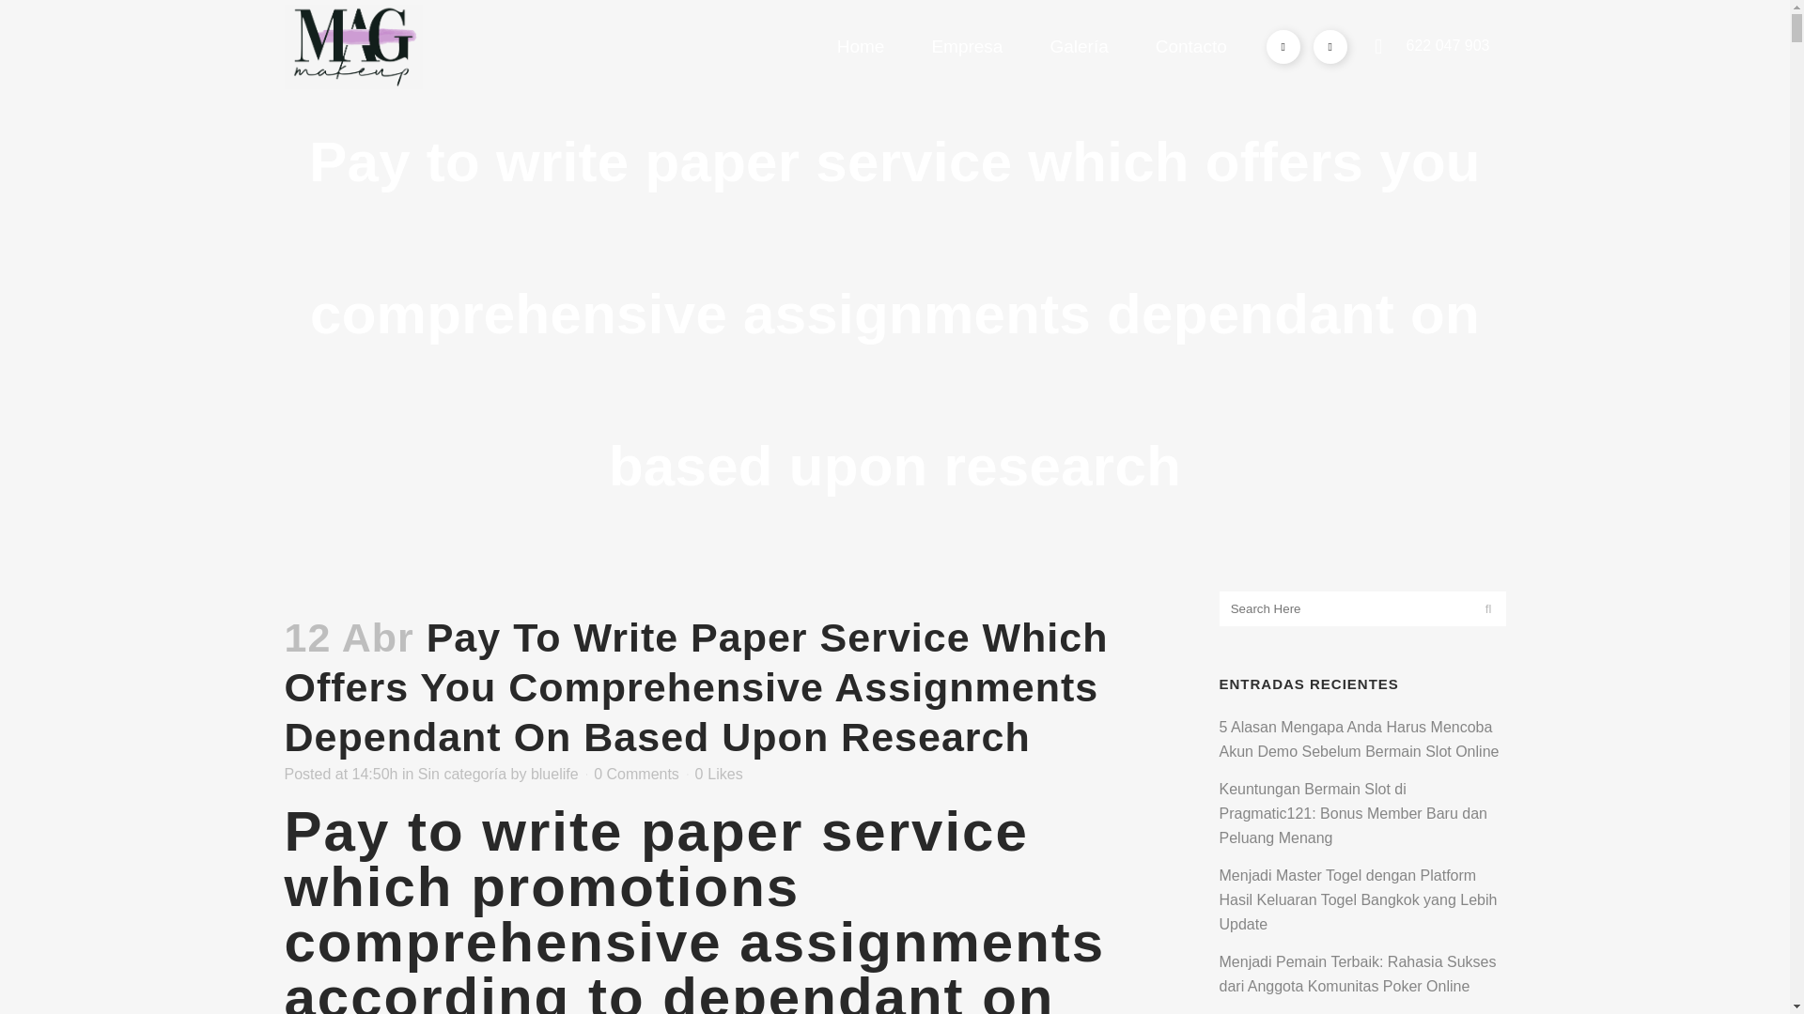  What do you see at coordinates (554, 774) in the screenshot?
I see `bluelife` at bounding box center [554, 774].